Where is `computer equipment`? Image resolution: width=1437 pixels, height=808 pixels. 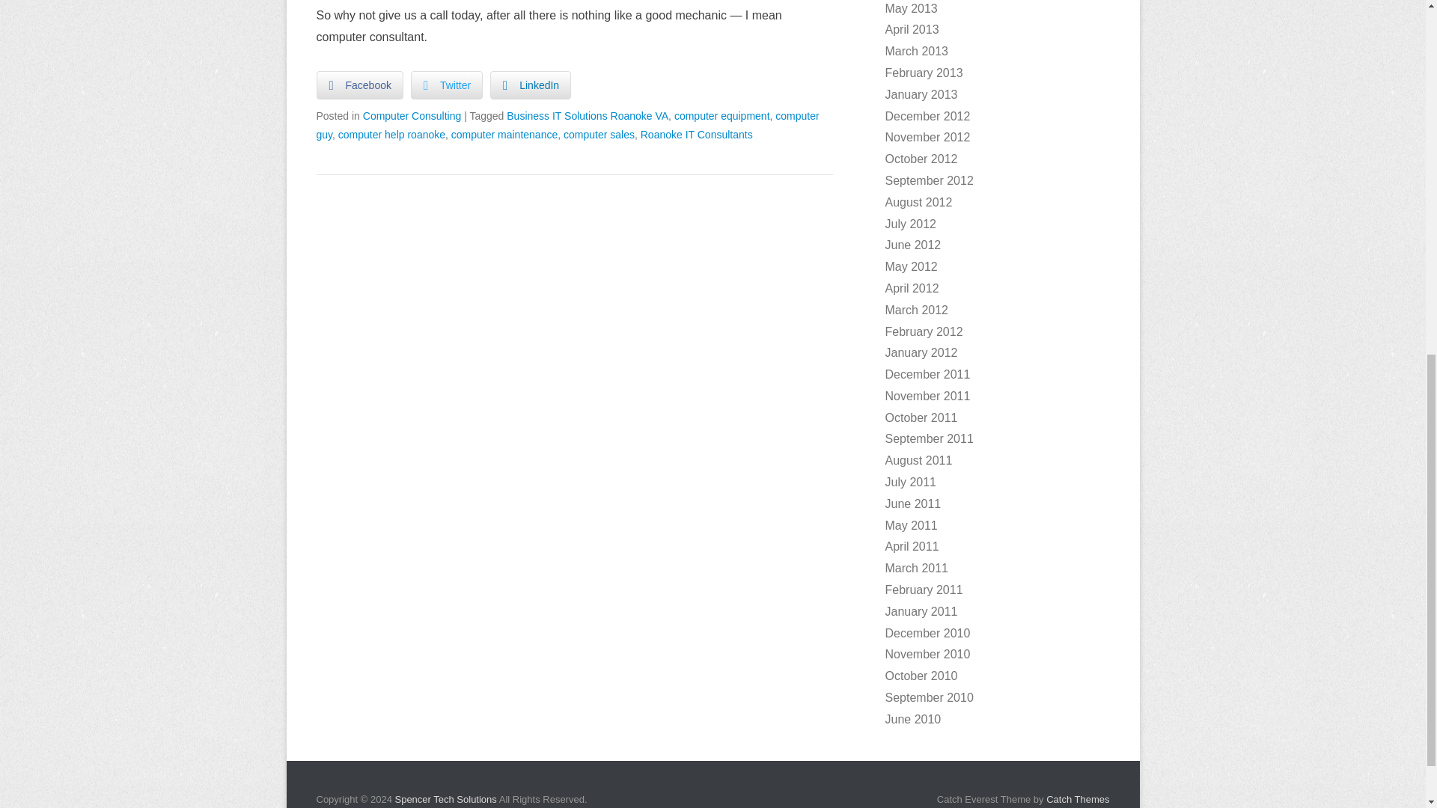 computer equipment is located at coordinates (721, 115).